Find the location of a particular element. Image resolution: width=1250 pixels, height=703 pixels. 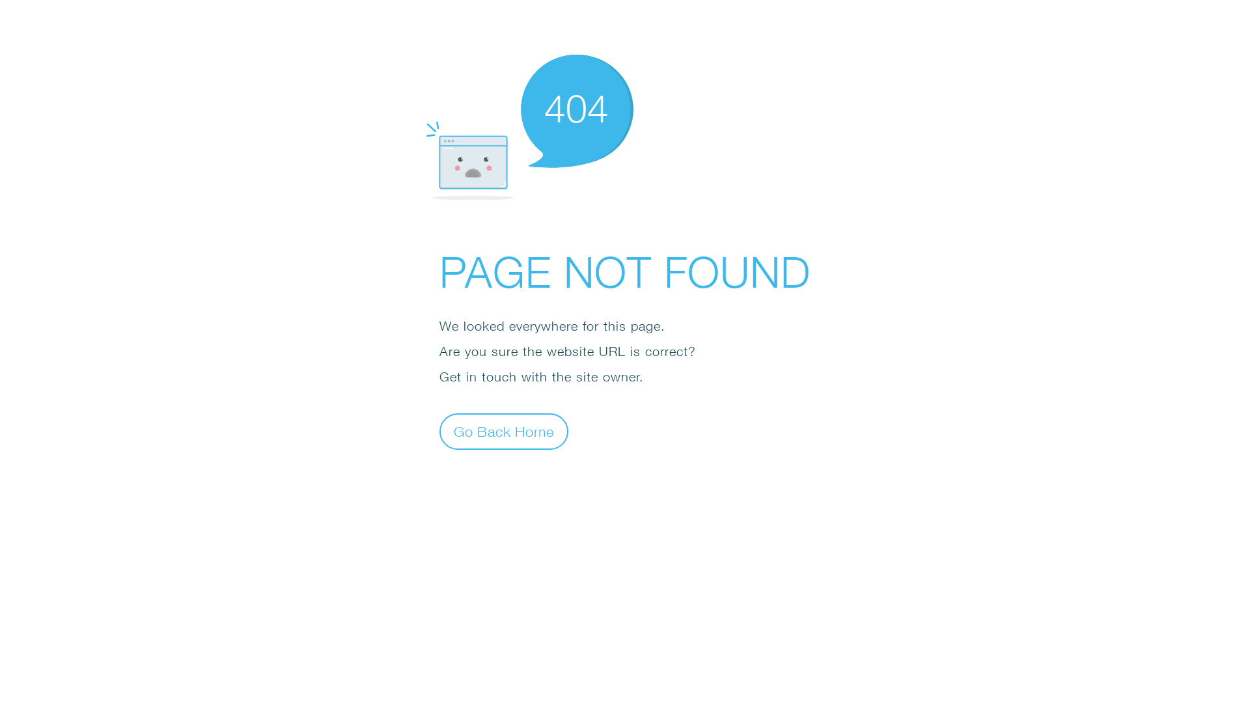

Go Back Home is located at coordinates (504, 431).